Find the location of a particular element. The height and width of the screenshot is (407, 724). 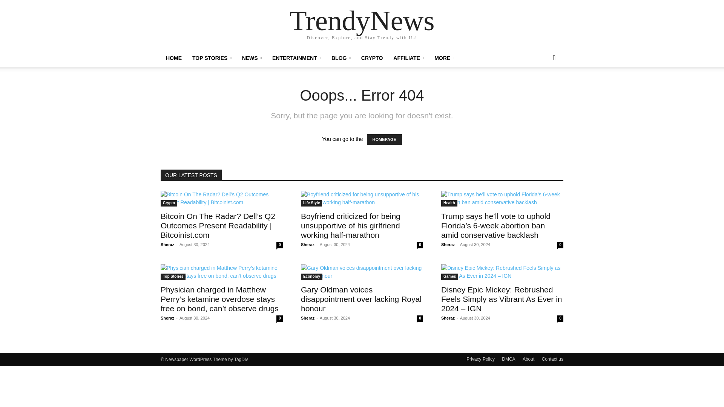

NEWS is located at coordinates (252, 58).